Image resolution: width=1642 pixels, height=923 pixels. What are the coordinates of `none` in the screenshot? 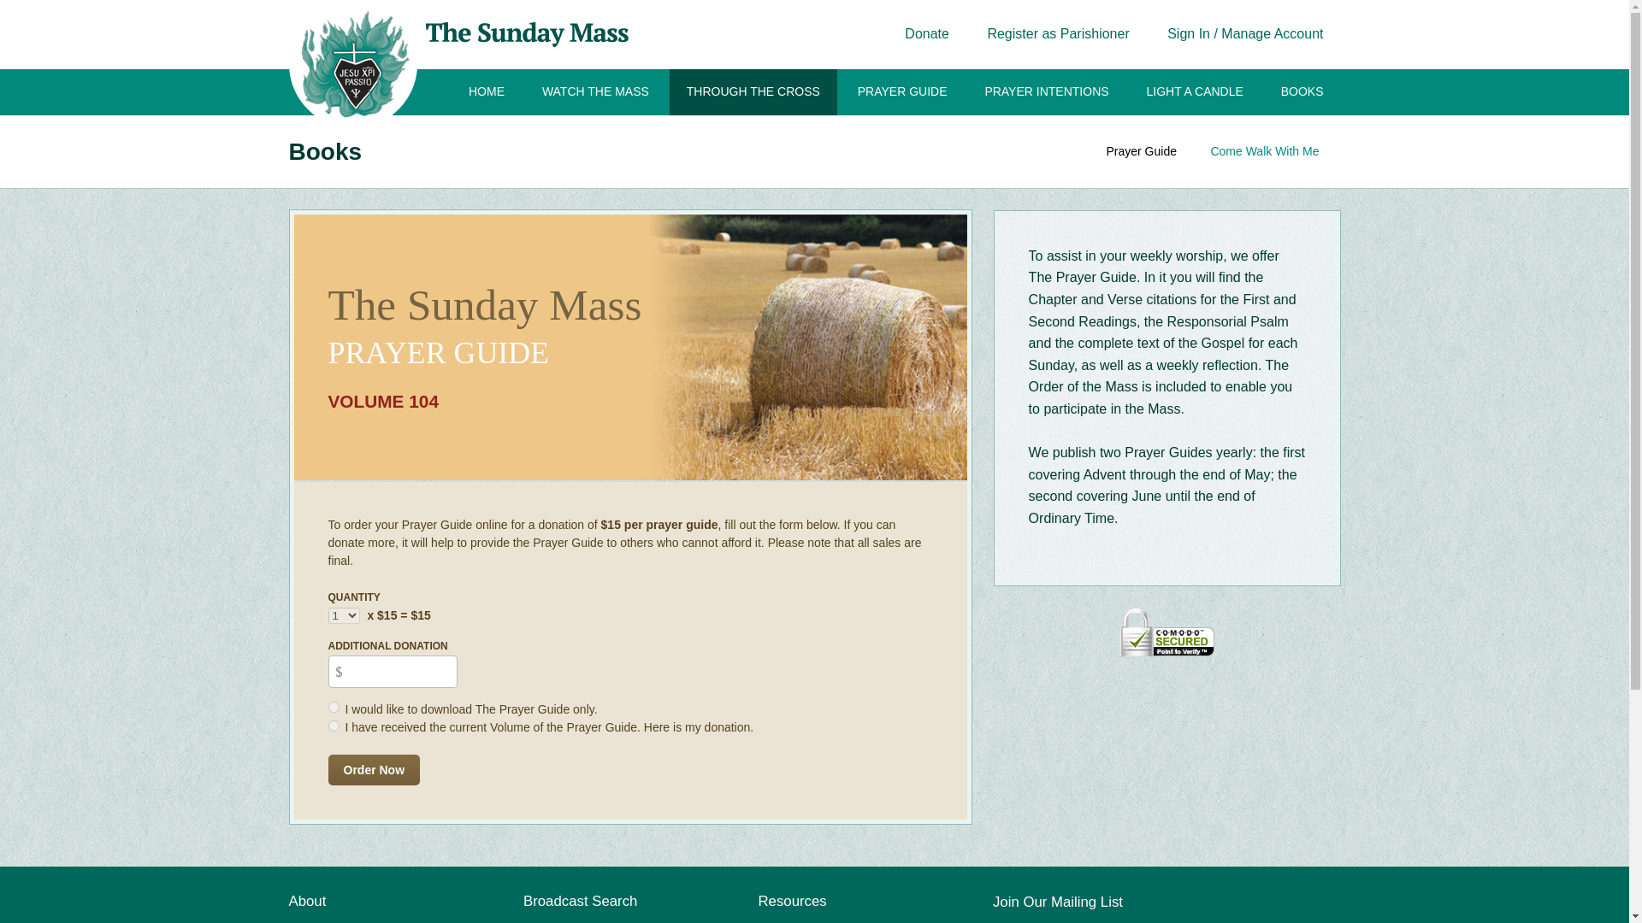 It's located at (334, 726).